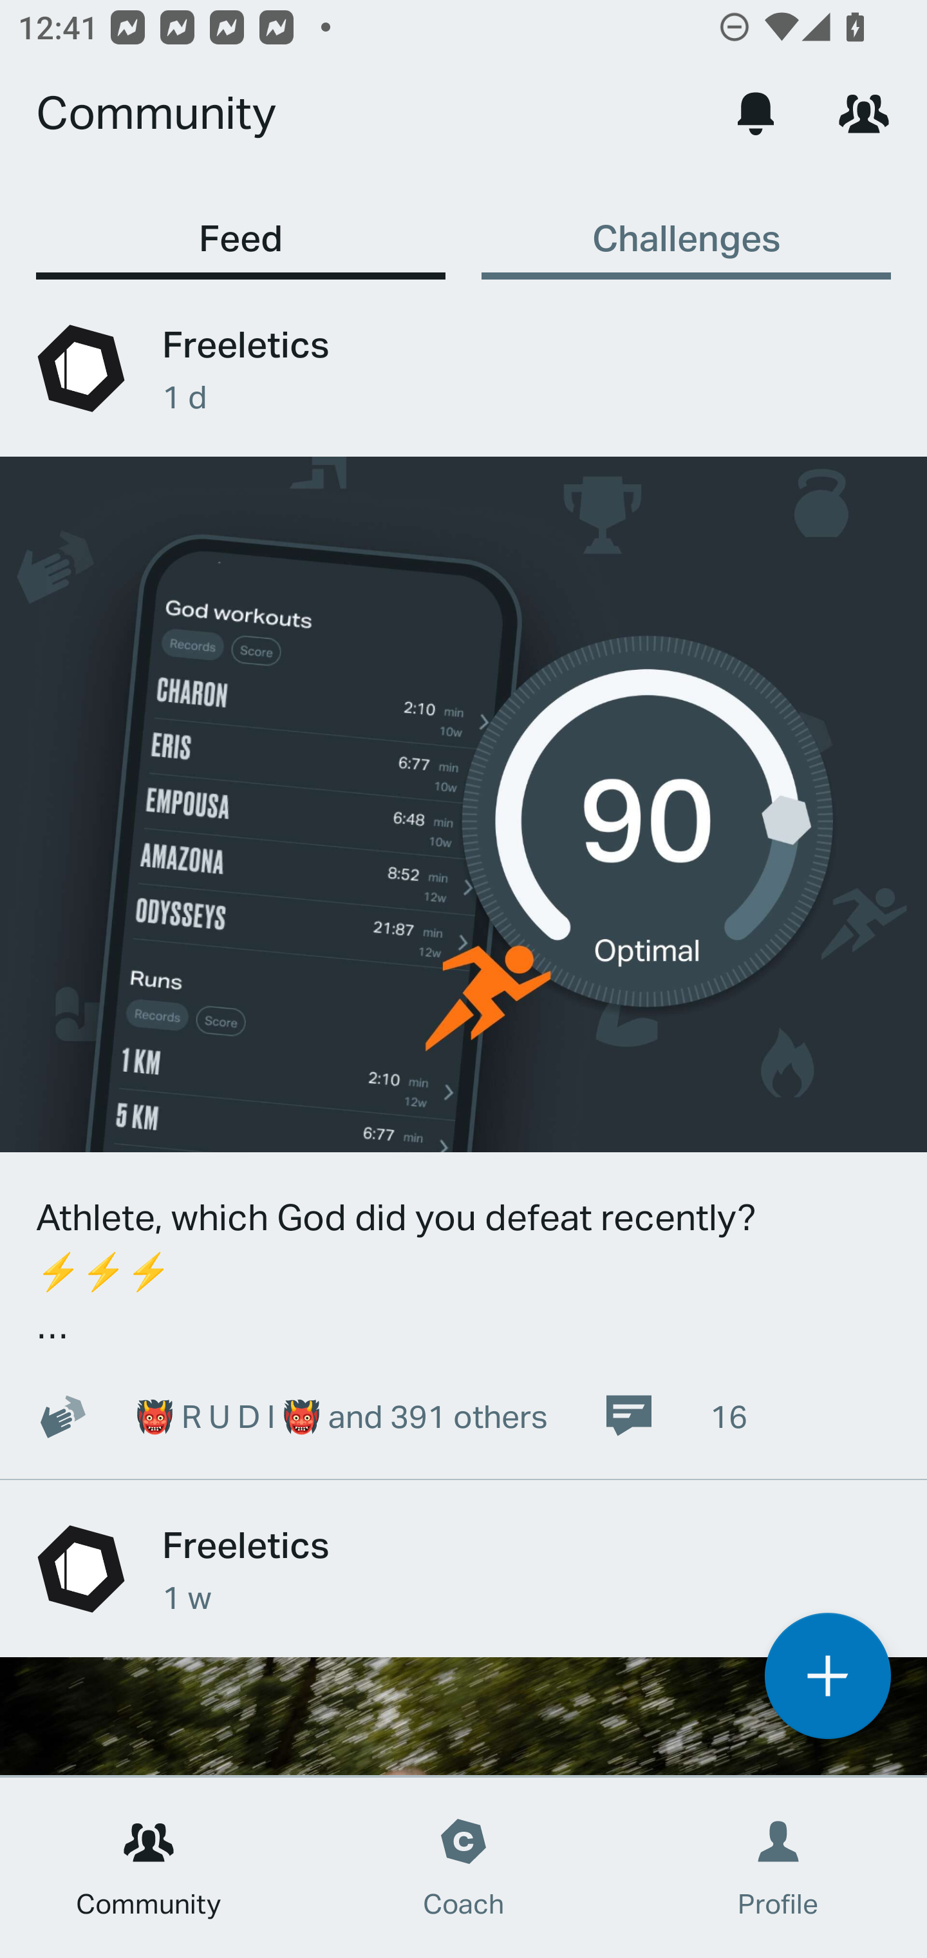 The image size is (927, 1958). Describe the element at coordinates (686, 225) in the screenshot. I see `Challenges` at that location.